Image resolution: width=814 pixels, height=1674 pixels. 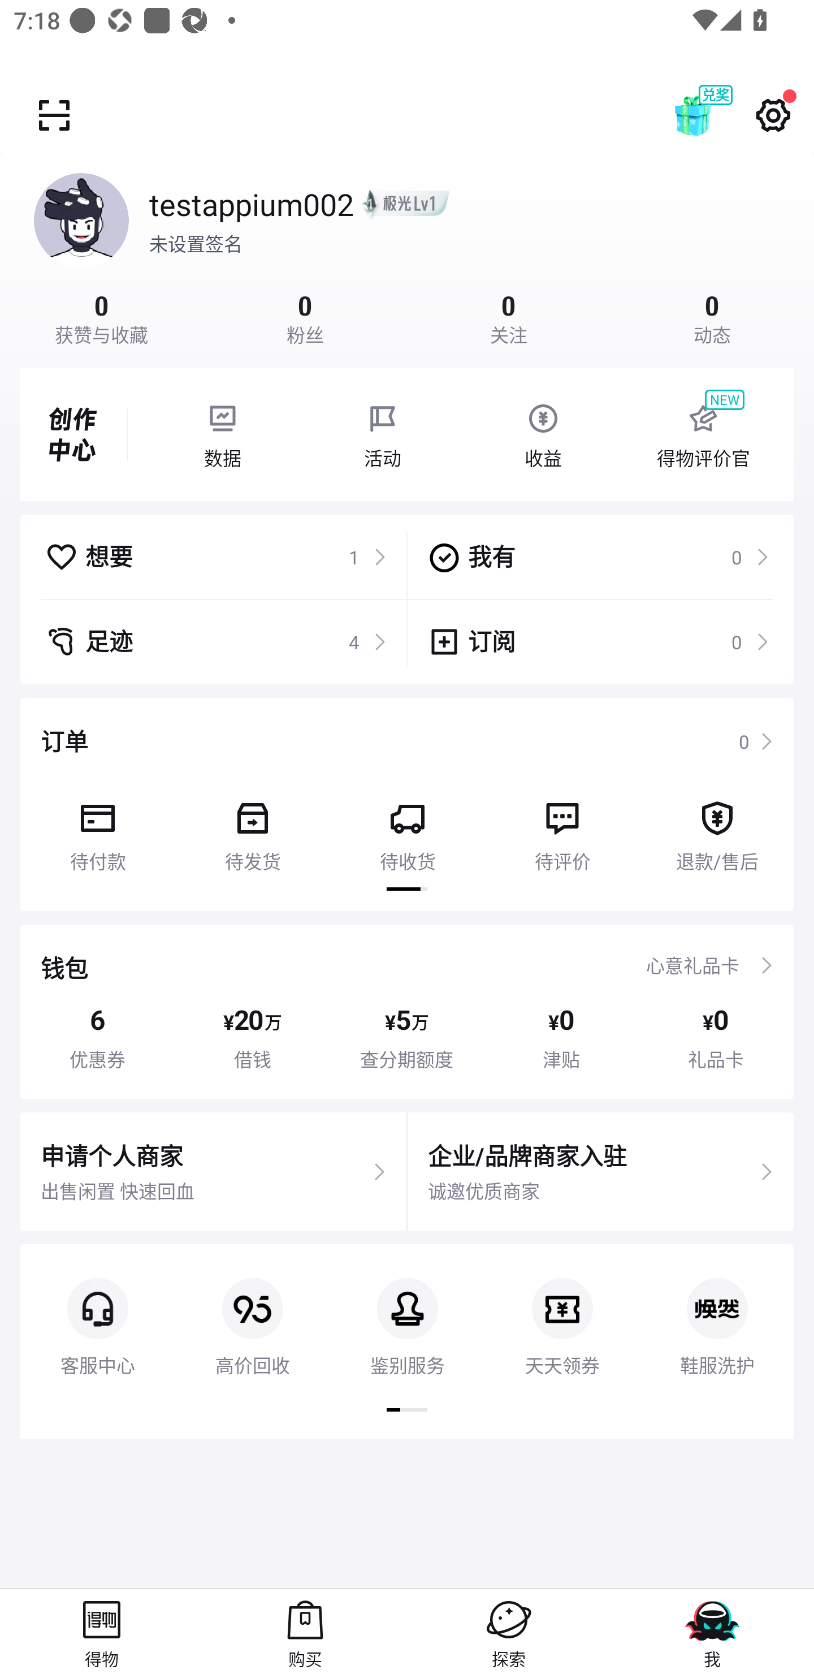 I want to click on 收益, so click(x=543, y=434).